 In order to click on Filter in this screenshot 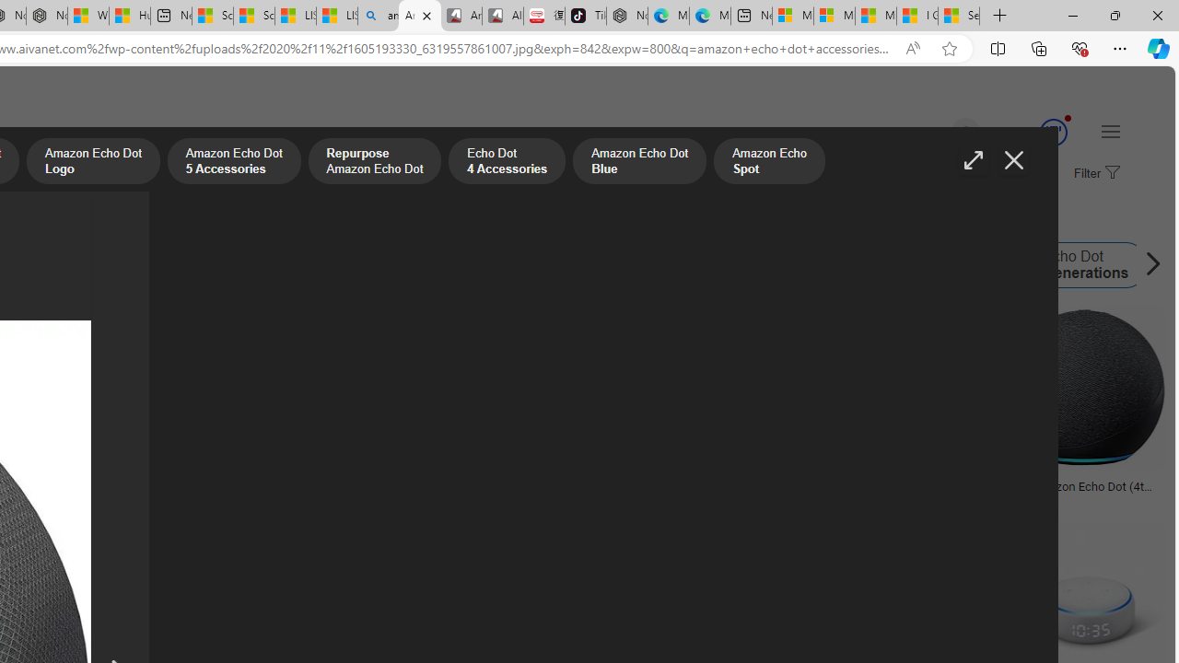, I will do `click(1094, 174)`.